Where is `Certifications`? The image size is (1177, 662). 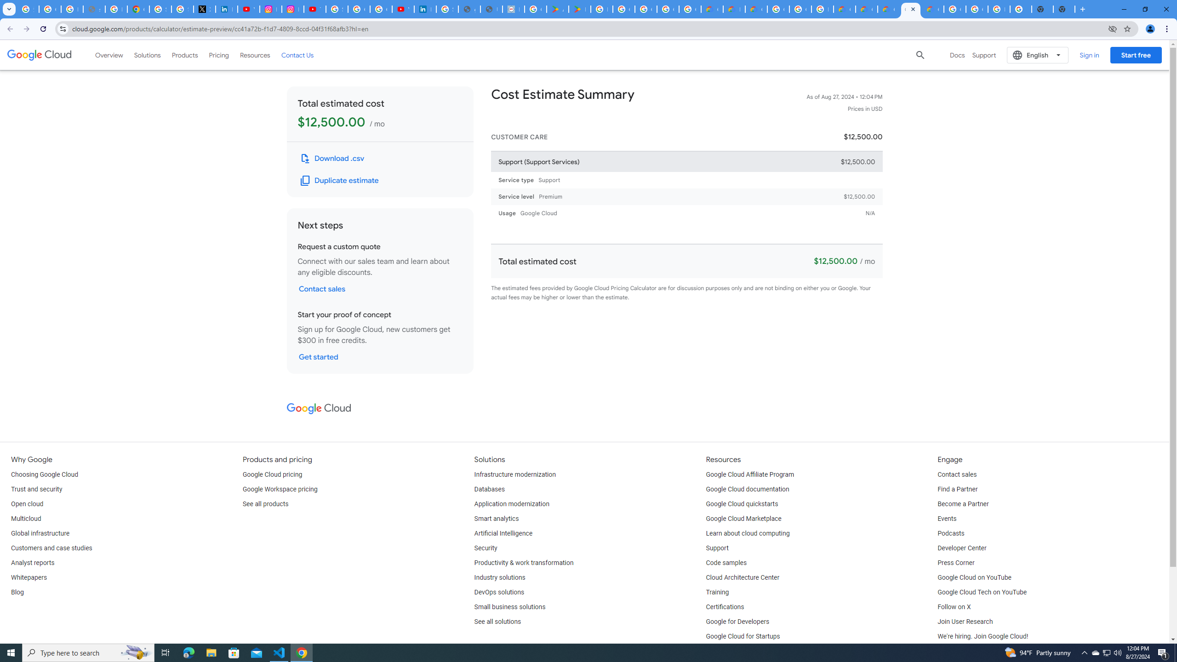 Certifications is located at coordinates (725, 607).